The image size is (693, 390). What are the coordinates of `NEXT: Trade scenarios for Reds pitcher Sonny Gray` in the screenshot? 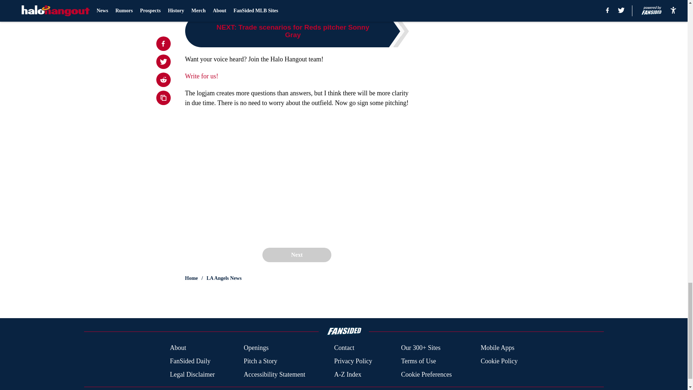 It's located at (297, 31).